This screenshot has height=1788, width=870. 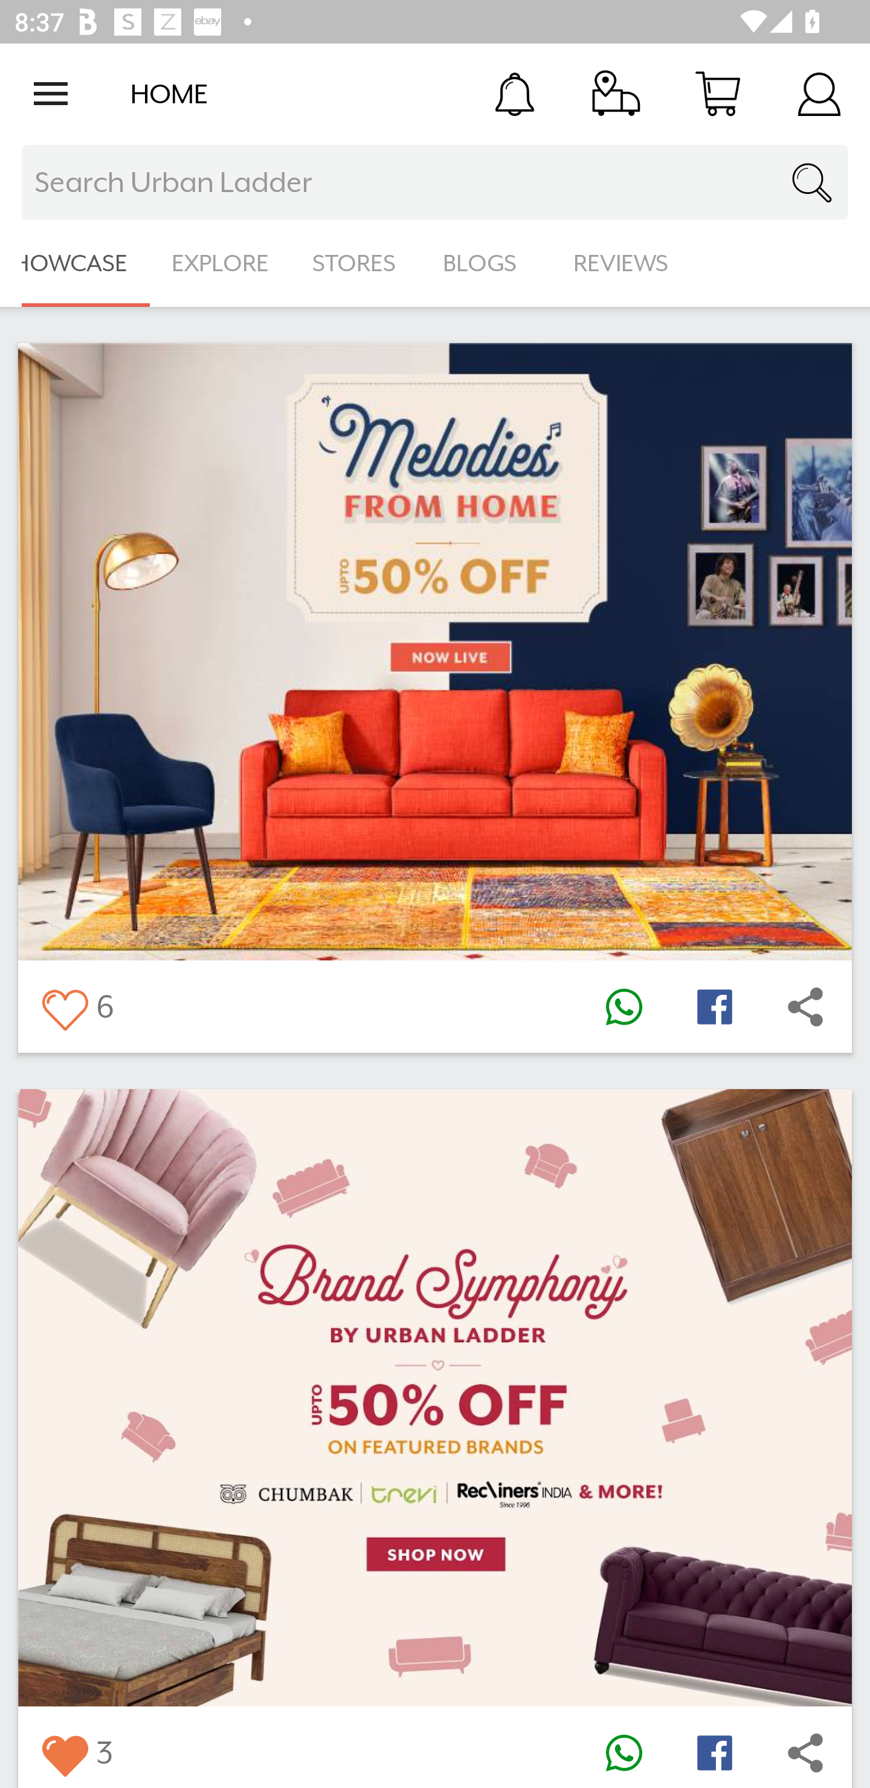 I want to click on SHOWCASE, so click(x=75, y=263).